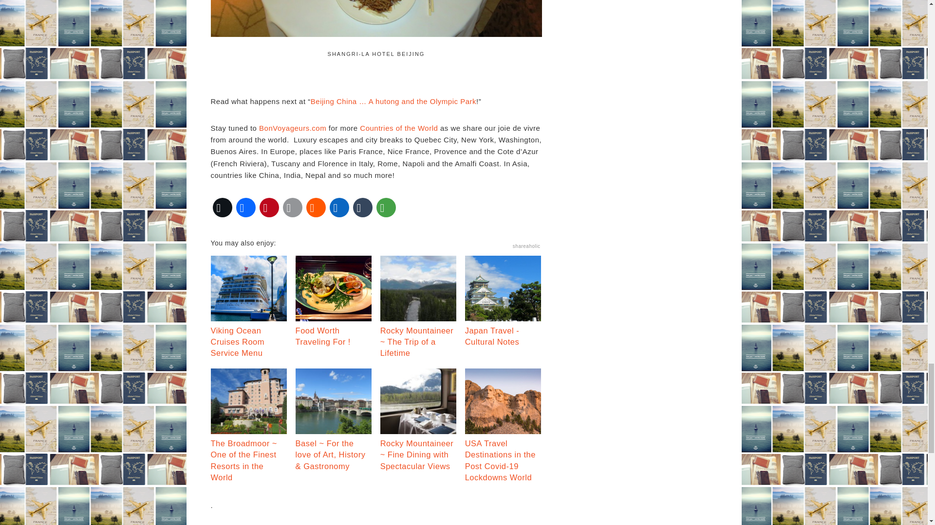 This screenshot has width=935, height=525. Describe the element at coordinates (398, 128) in the screenshot. I see `Countries of the World` at that location.